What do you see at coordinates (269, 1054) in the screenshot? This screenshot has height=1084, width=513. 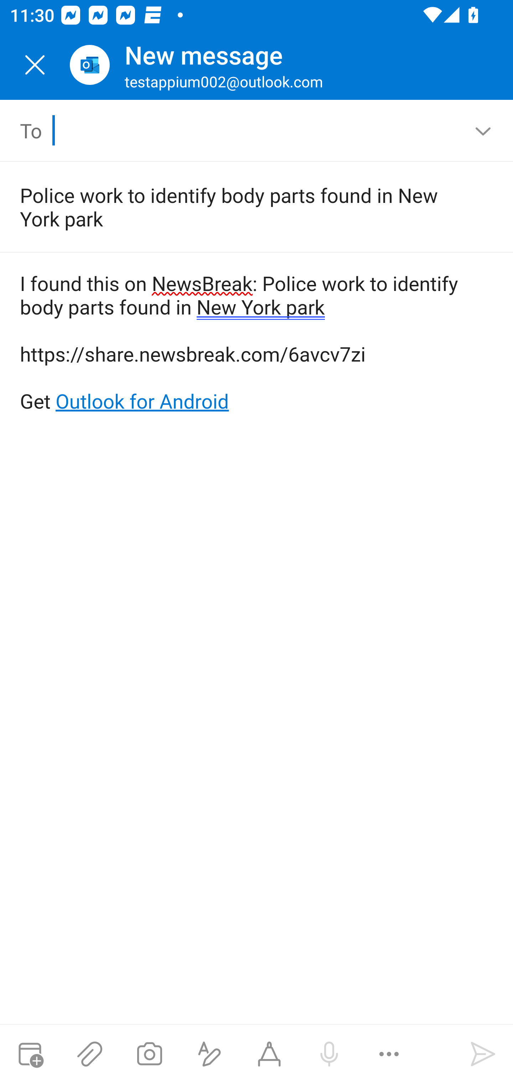 I see `Start Ink compose` at bounding box center [269, 1054].